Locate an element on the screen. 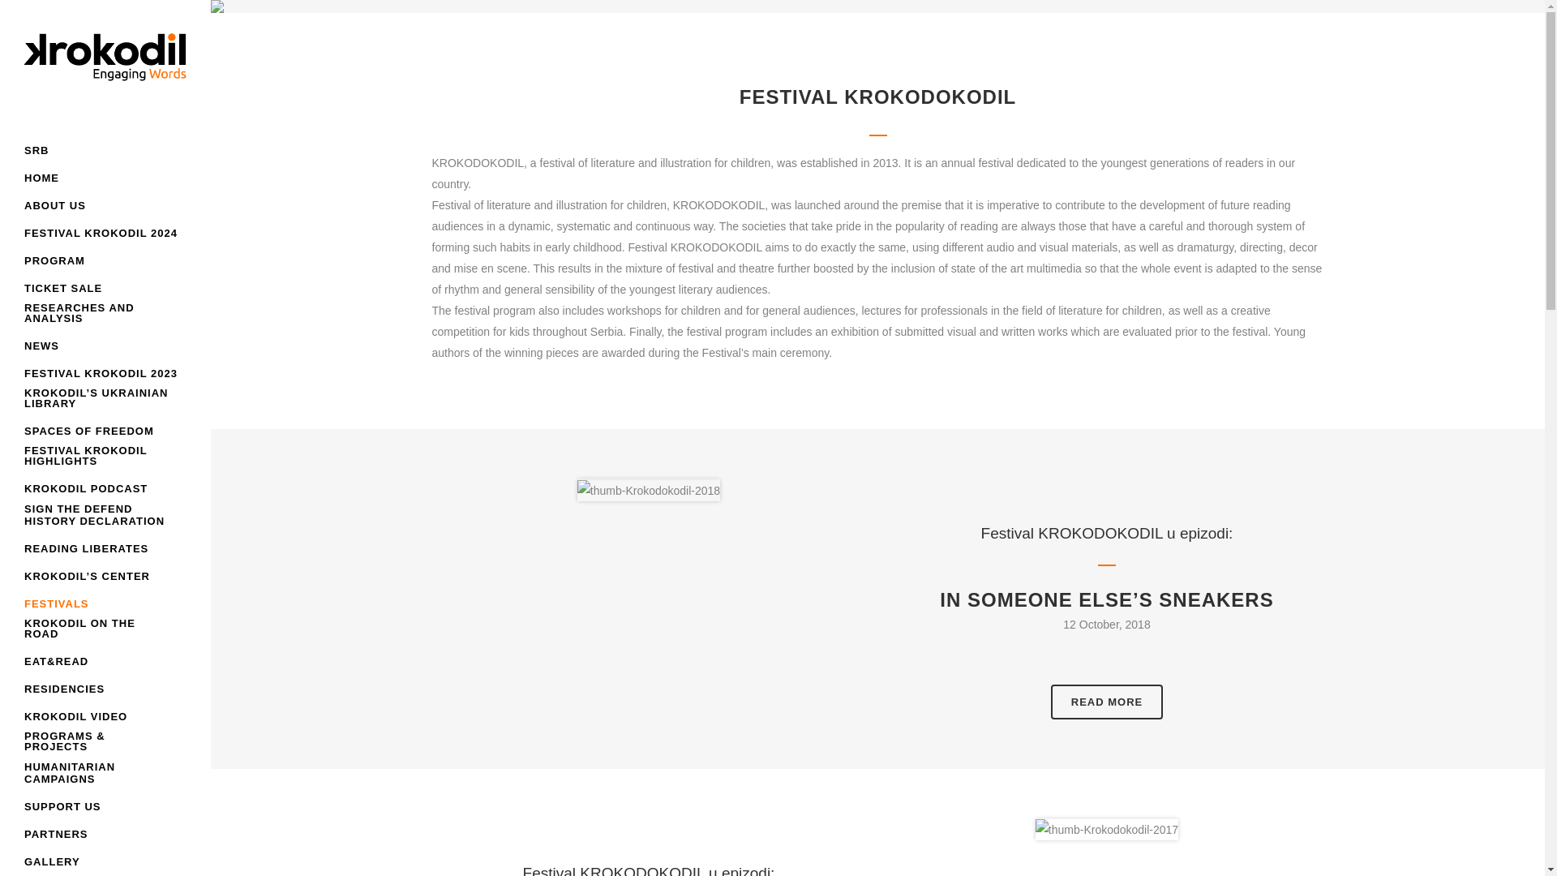  TICKET SALE is located at coordinates (105, 289).